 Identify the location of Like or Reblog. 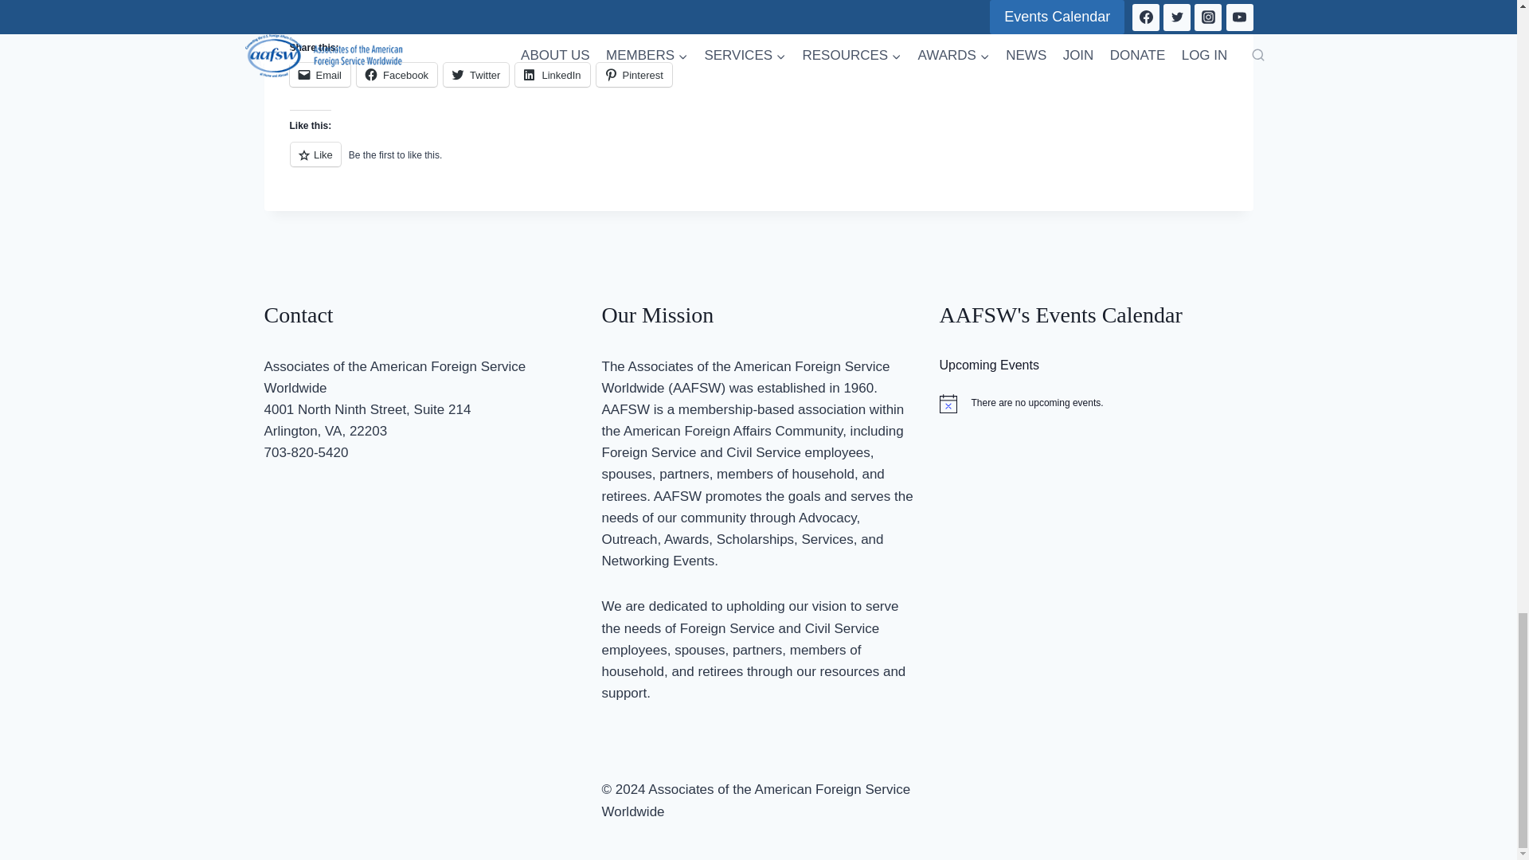
(758, 164).